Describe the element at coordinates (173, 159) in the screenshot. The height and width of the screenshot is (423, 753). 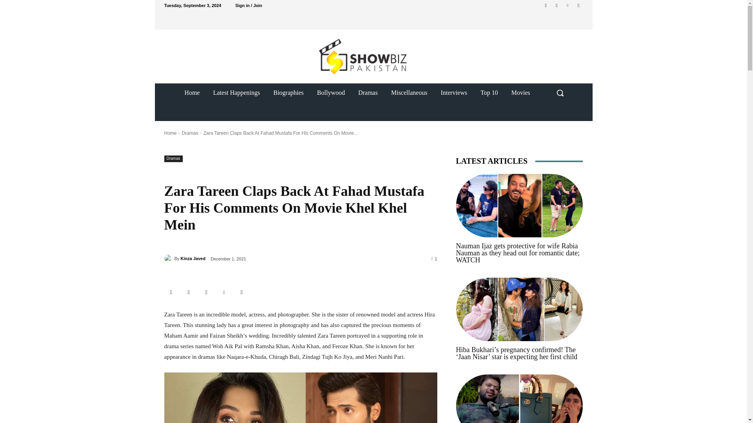
I see `Dramas` at that location.